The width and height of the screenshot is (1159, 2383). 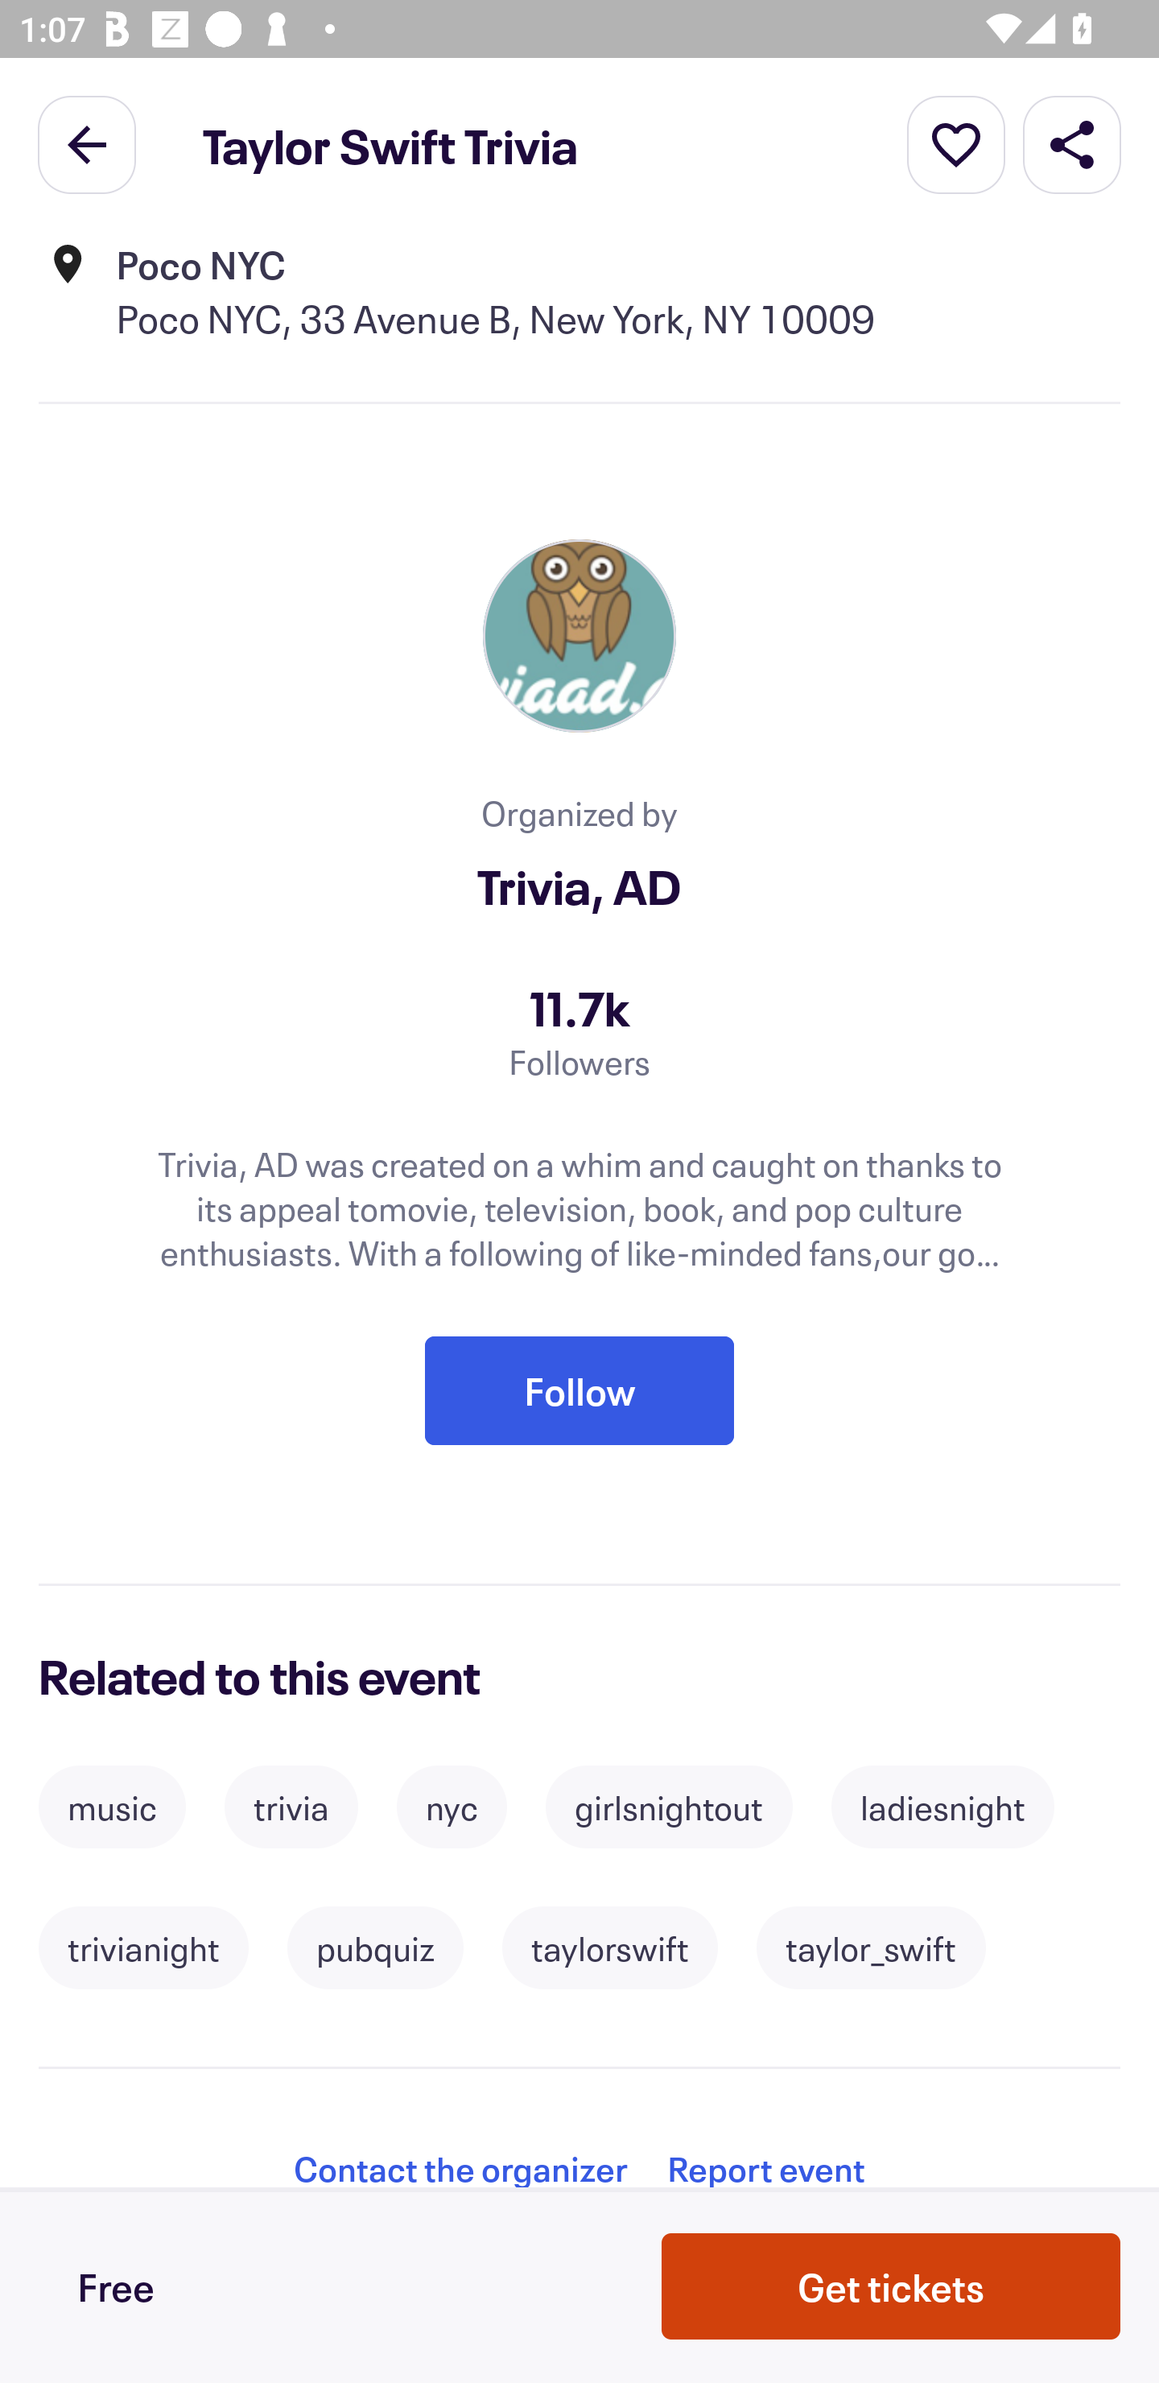 I want to click on More, so click(x=956, y=143).